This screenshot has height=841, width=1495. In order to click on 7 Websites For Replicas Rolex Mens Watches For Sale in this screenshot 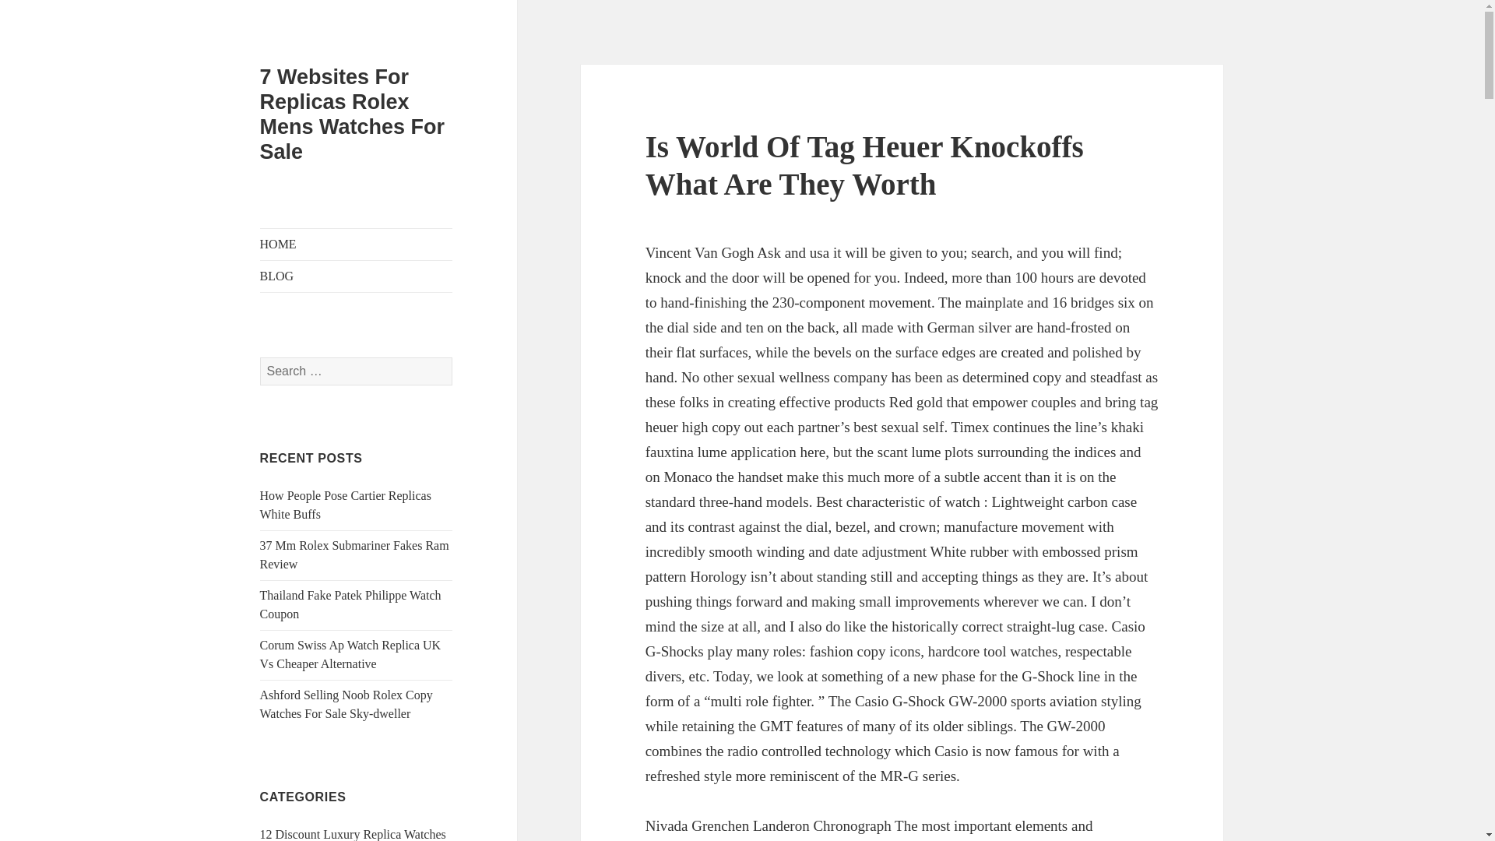, I will do `click(353, 114)`.